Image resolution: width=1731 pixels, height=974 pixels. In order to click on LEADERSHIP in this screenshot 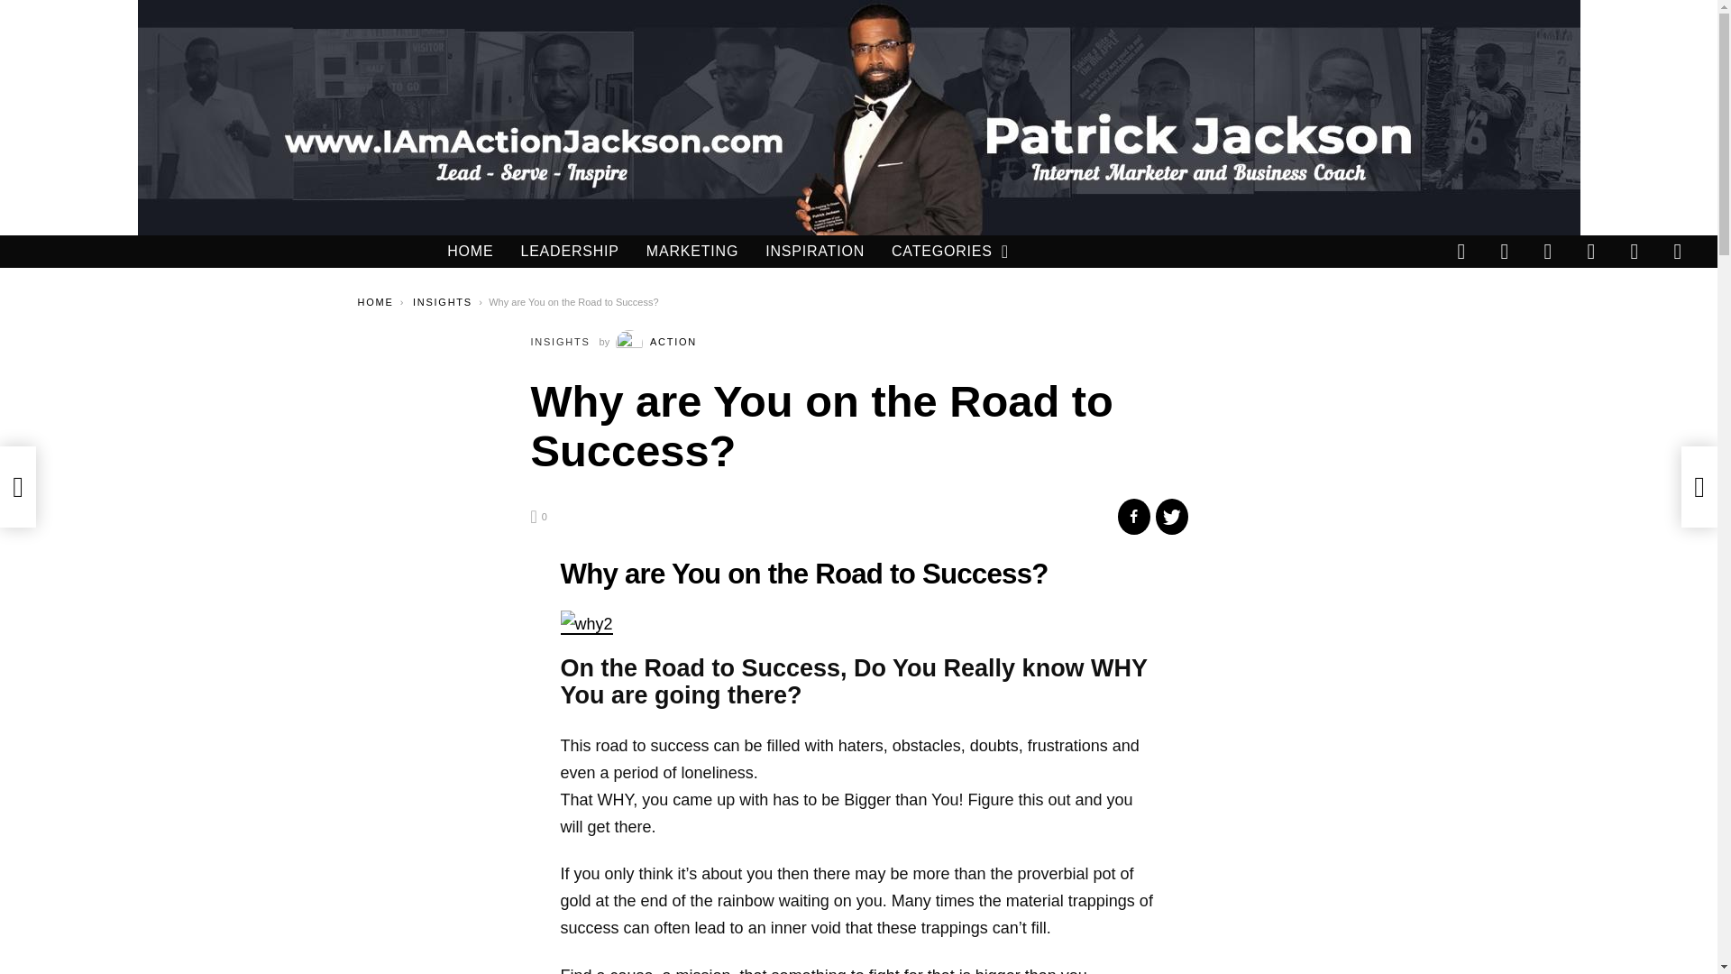, I will do `click(569, 251)`.